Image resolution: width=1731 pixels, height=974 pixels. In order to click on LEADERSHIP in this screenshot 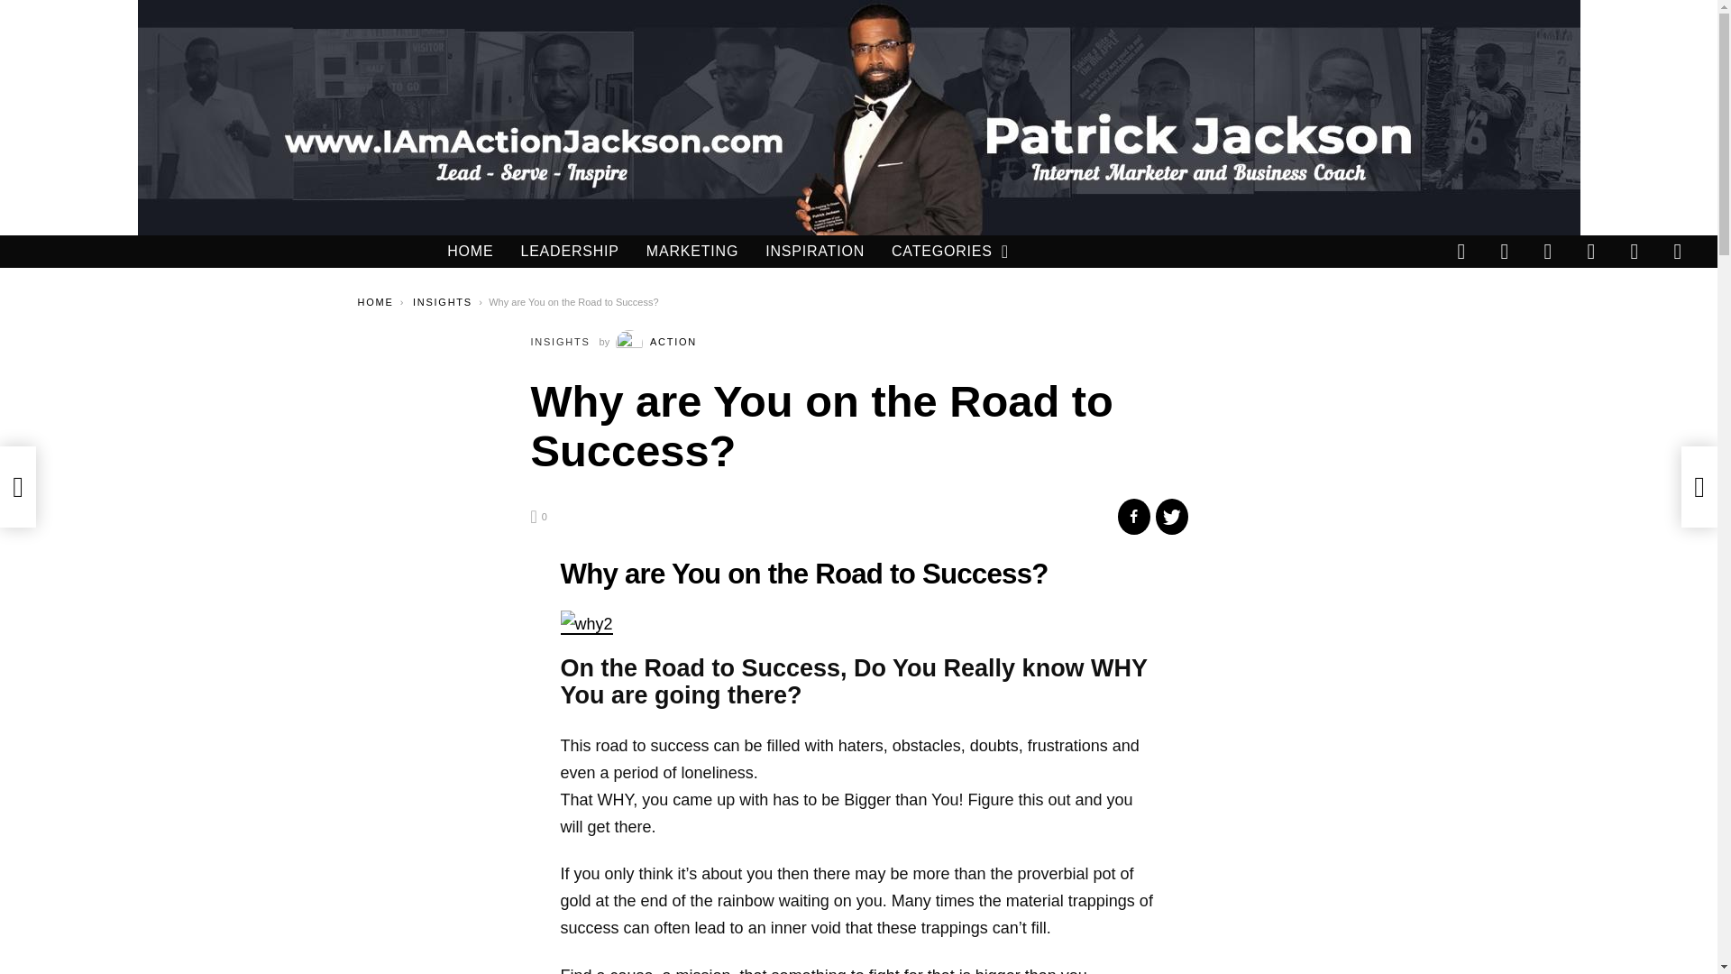, I will do `click(569, 251)`.